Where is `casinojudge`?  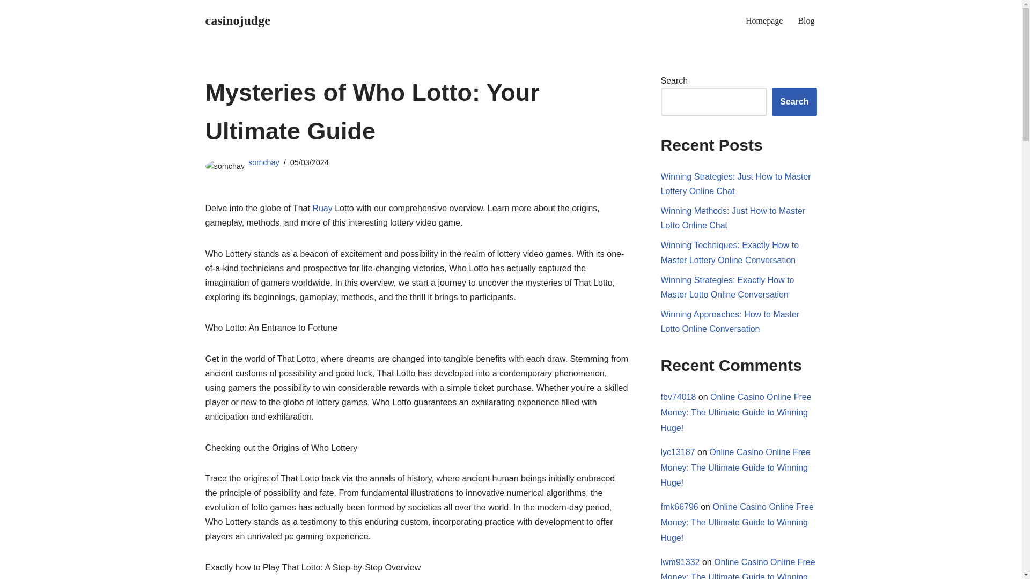 casinojudge is located at coordinates (237, 20).